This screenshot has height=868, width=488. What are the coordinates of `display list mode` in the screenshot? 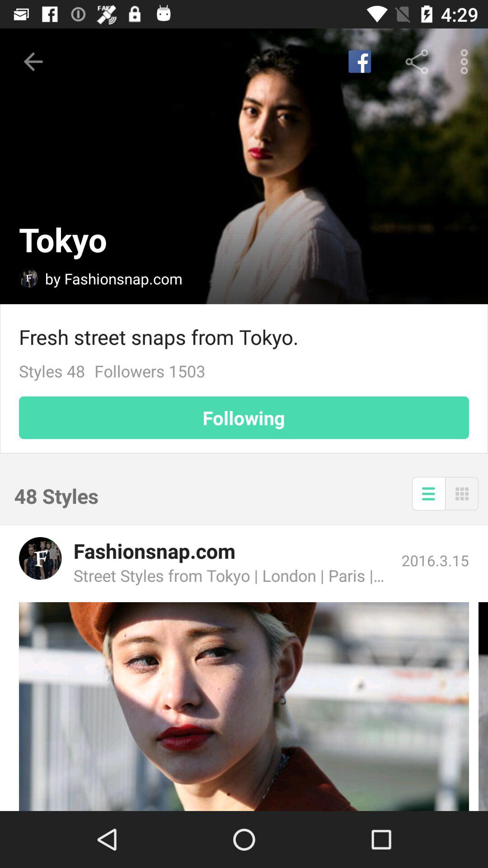 It's located at (428, 494).